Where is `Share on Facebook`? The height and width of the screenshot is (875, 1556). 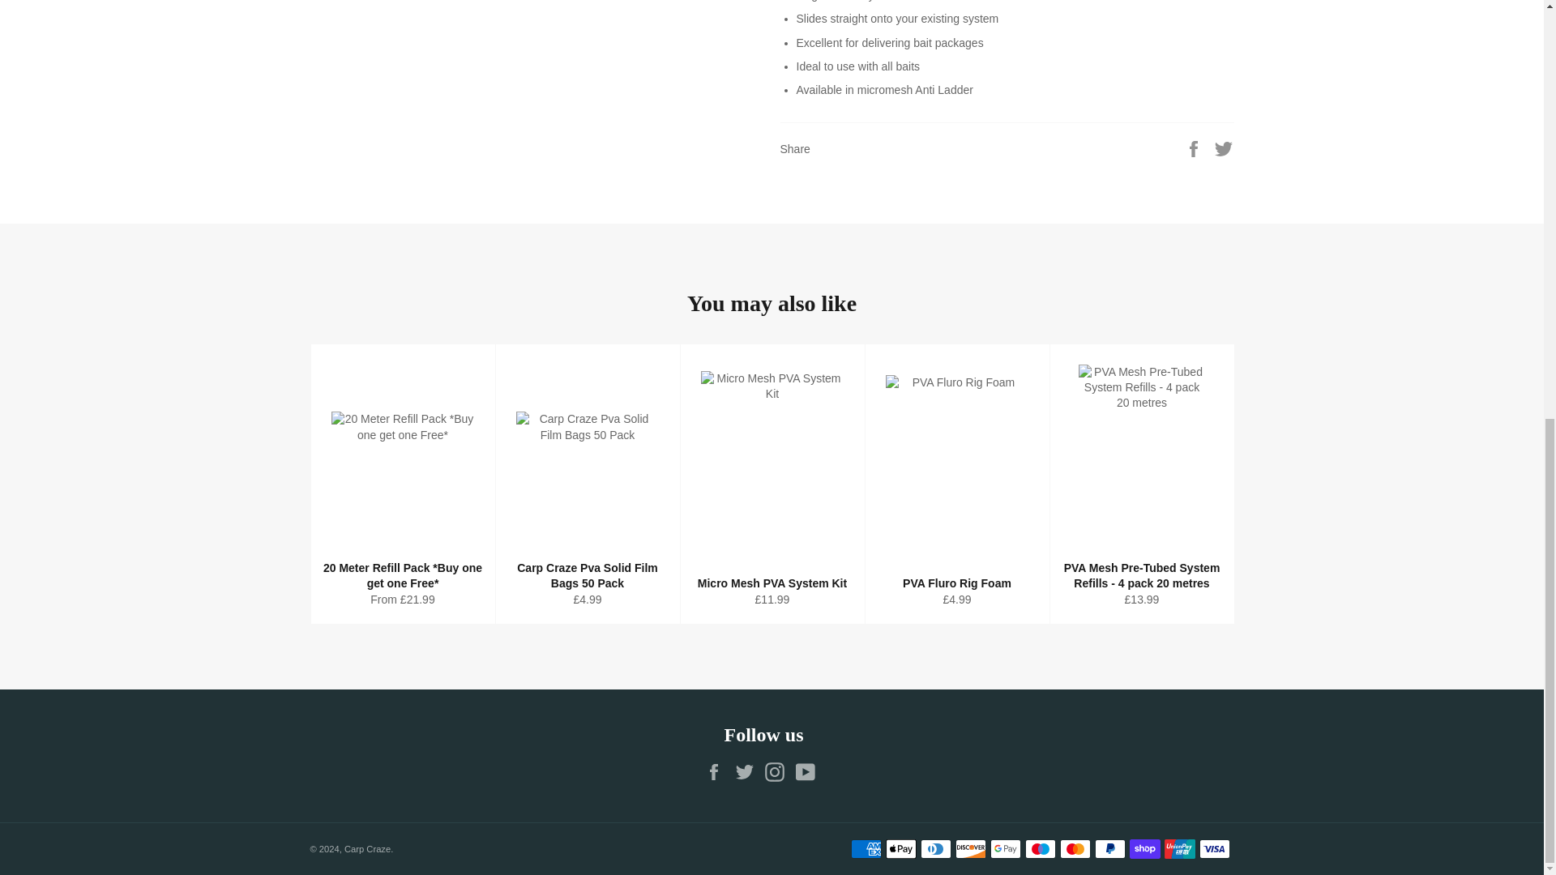 Share on Facebook is located at coordinates (1195, 147).